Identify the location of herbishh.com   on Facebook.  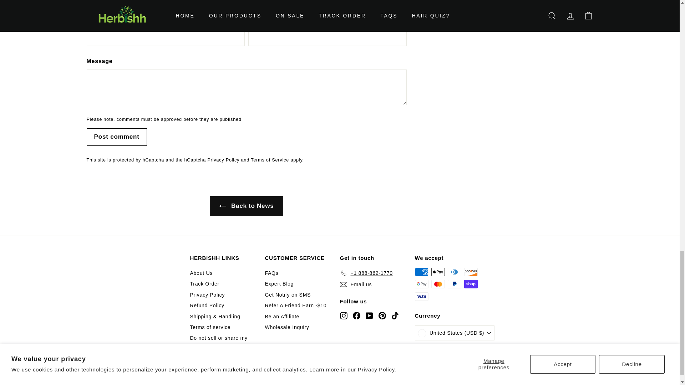
(356, 315).